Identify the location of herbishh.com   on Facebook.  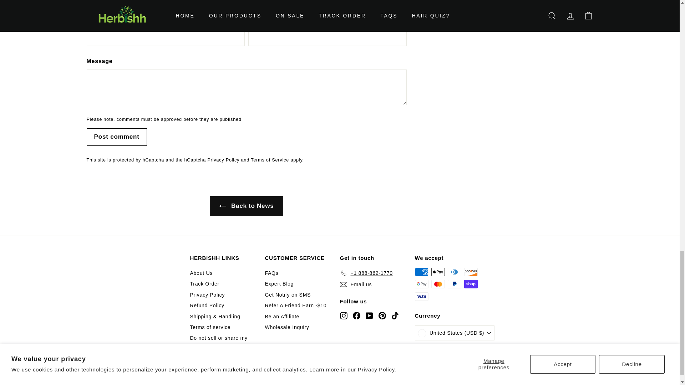
(356, 315).